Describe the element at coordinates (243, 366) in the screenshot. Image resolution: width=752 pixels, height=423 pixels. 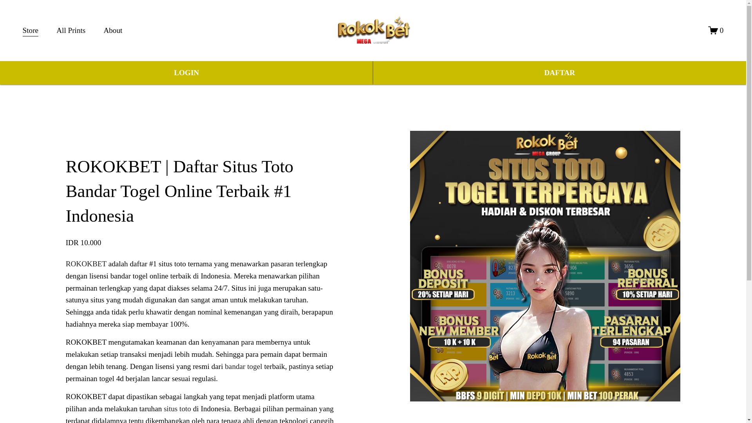
I see `bandar togel` at that location.